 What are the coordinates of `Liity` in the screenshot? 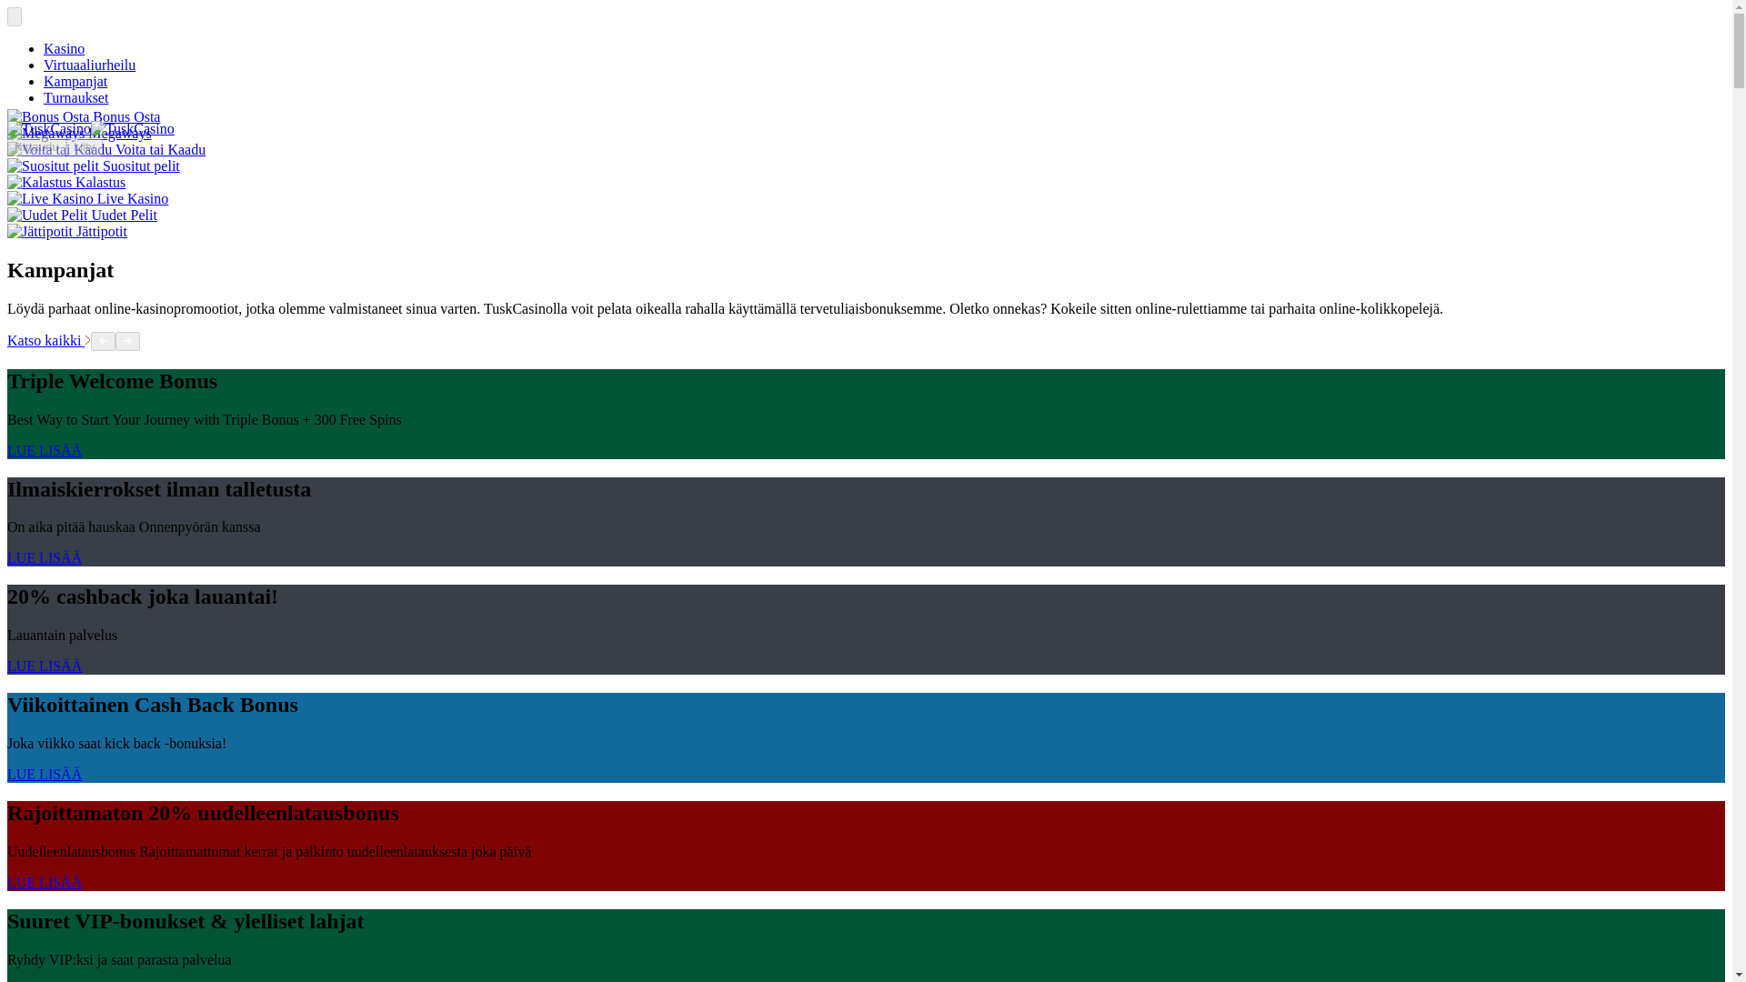 It's located at (84, 146).